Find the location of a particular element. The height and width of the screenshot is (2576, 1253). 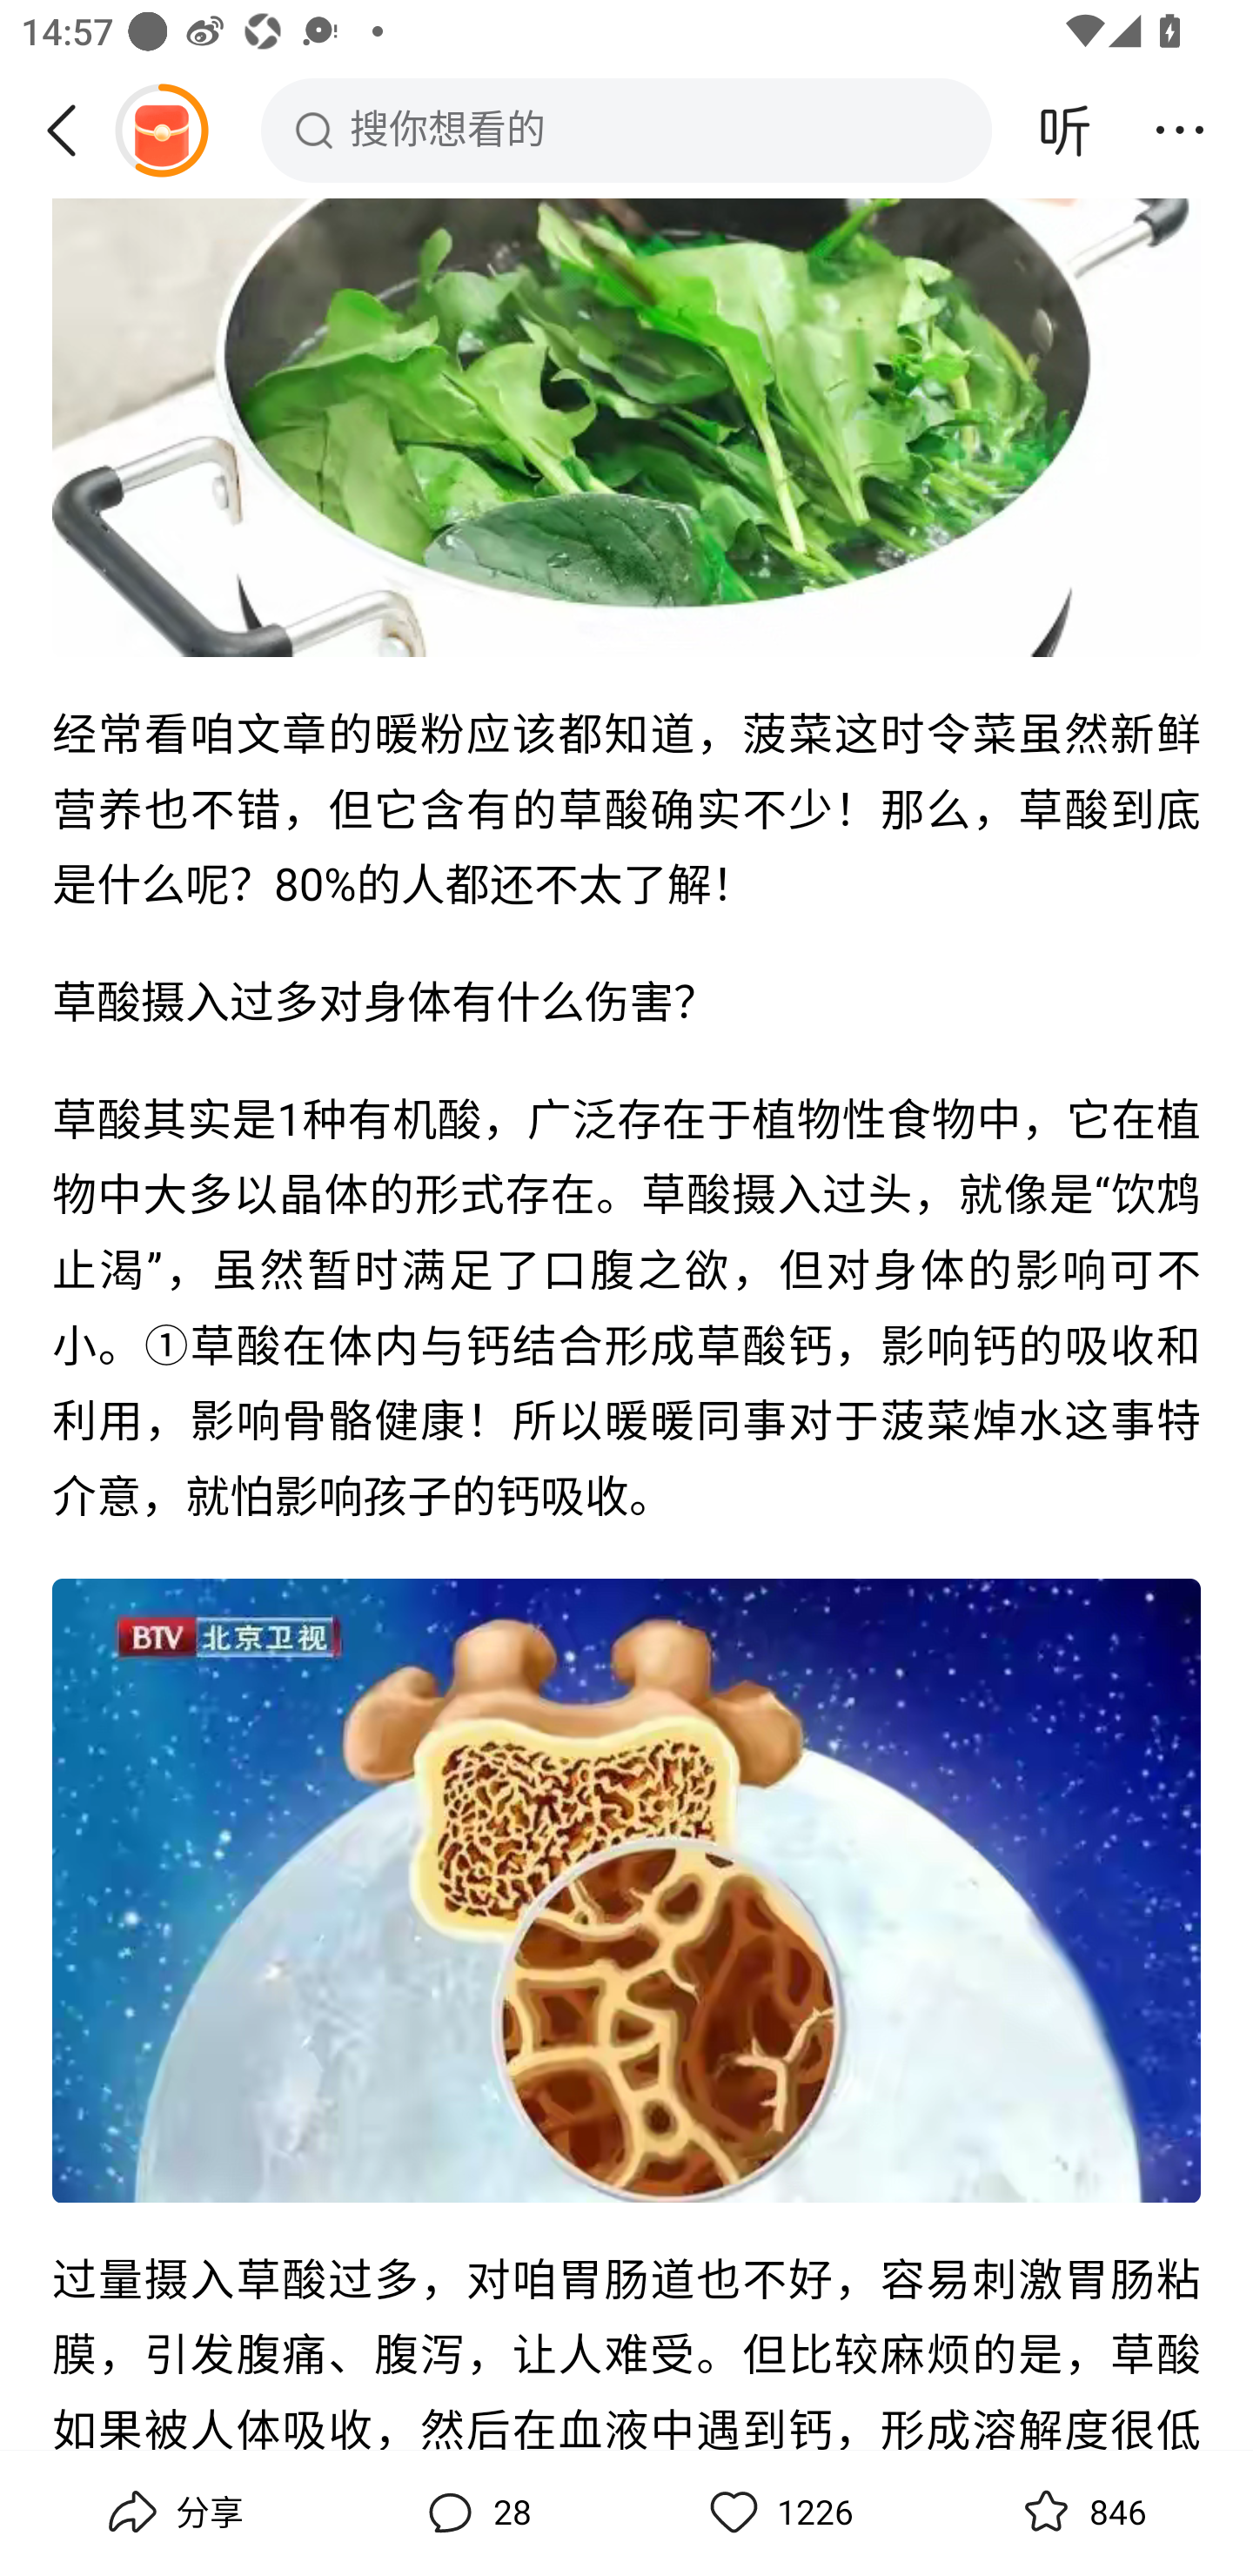

听头条 is located at coordinates (1065, 130).